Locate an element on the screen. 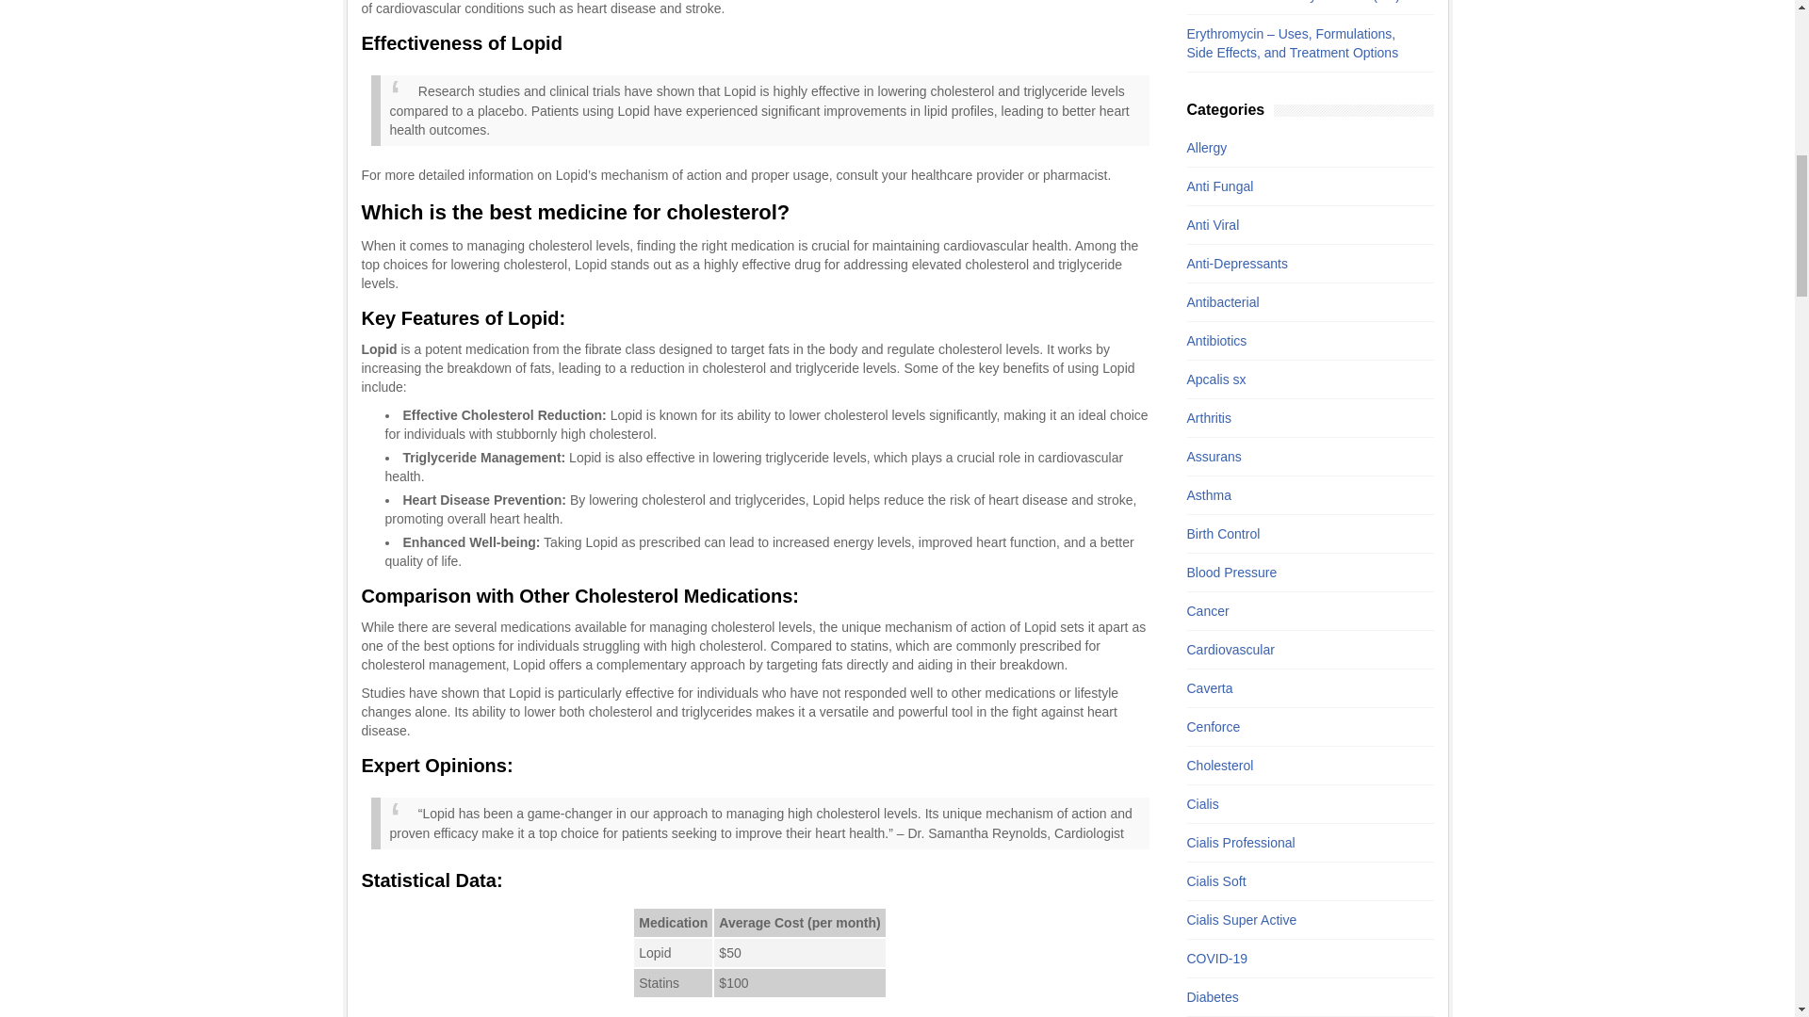  Anti Fungal is located at coordinates (1300, 186).